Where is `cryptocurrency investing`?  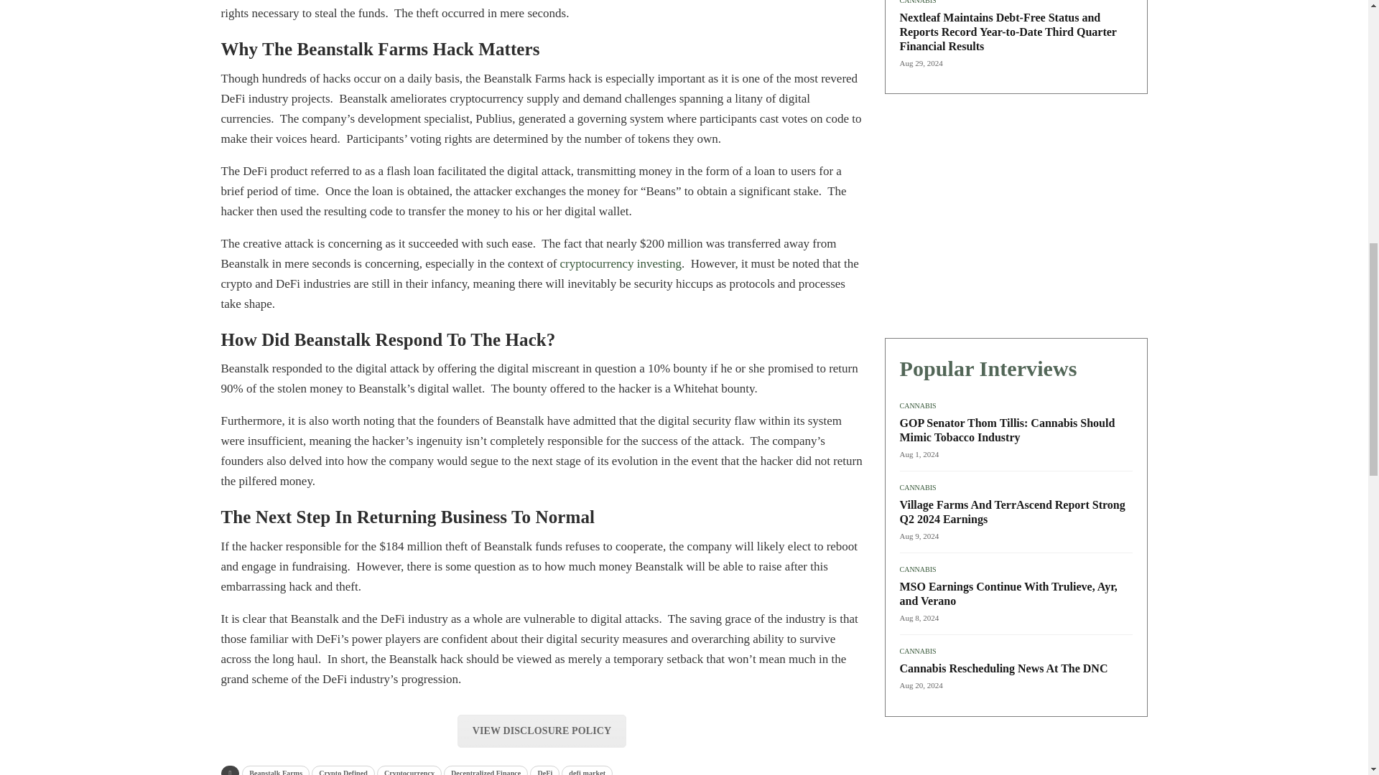
cryptocurrency investing is located at coordinates (621, 263).